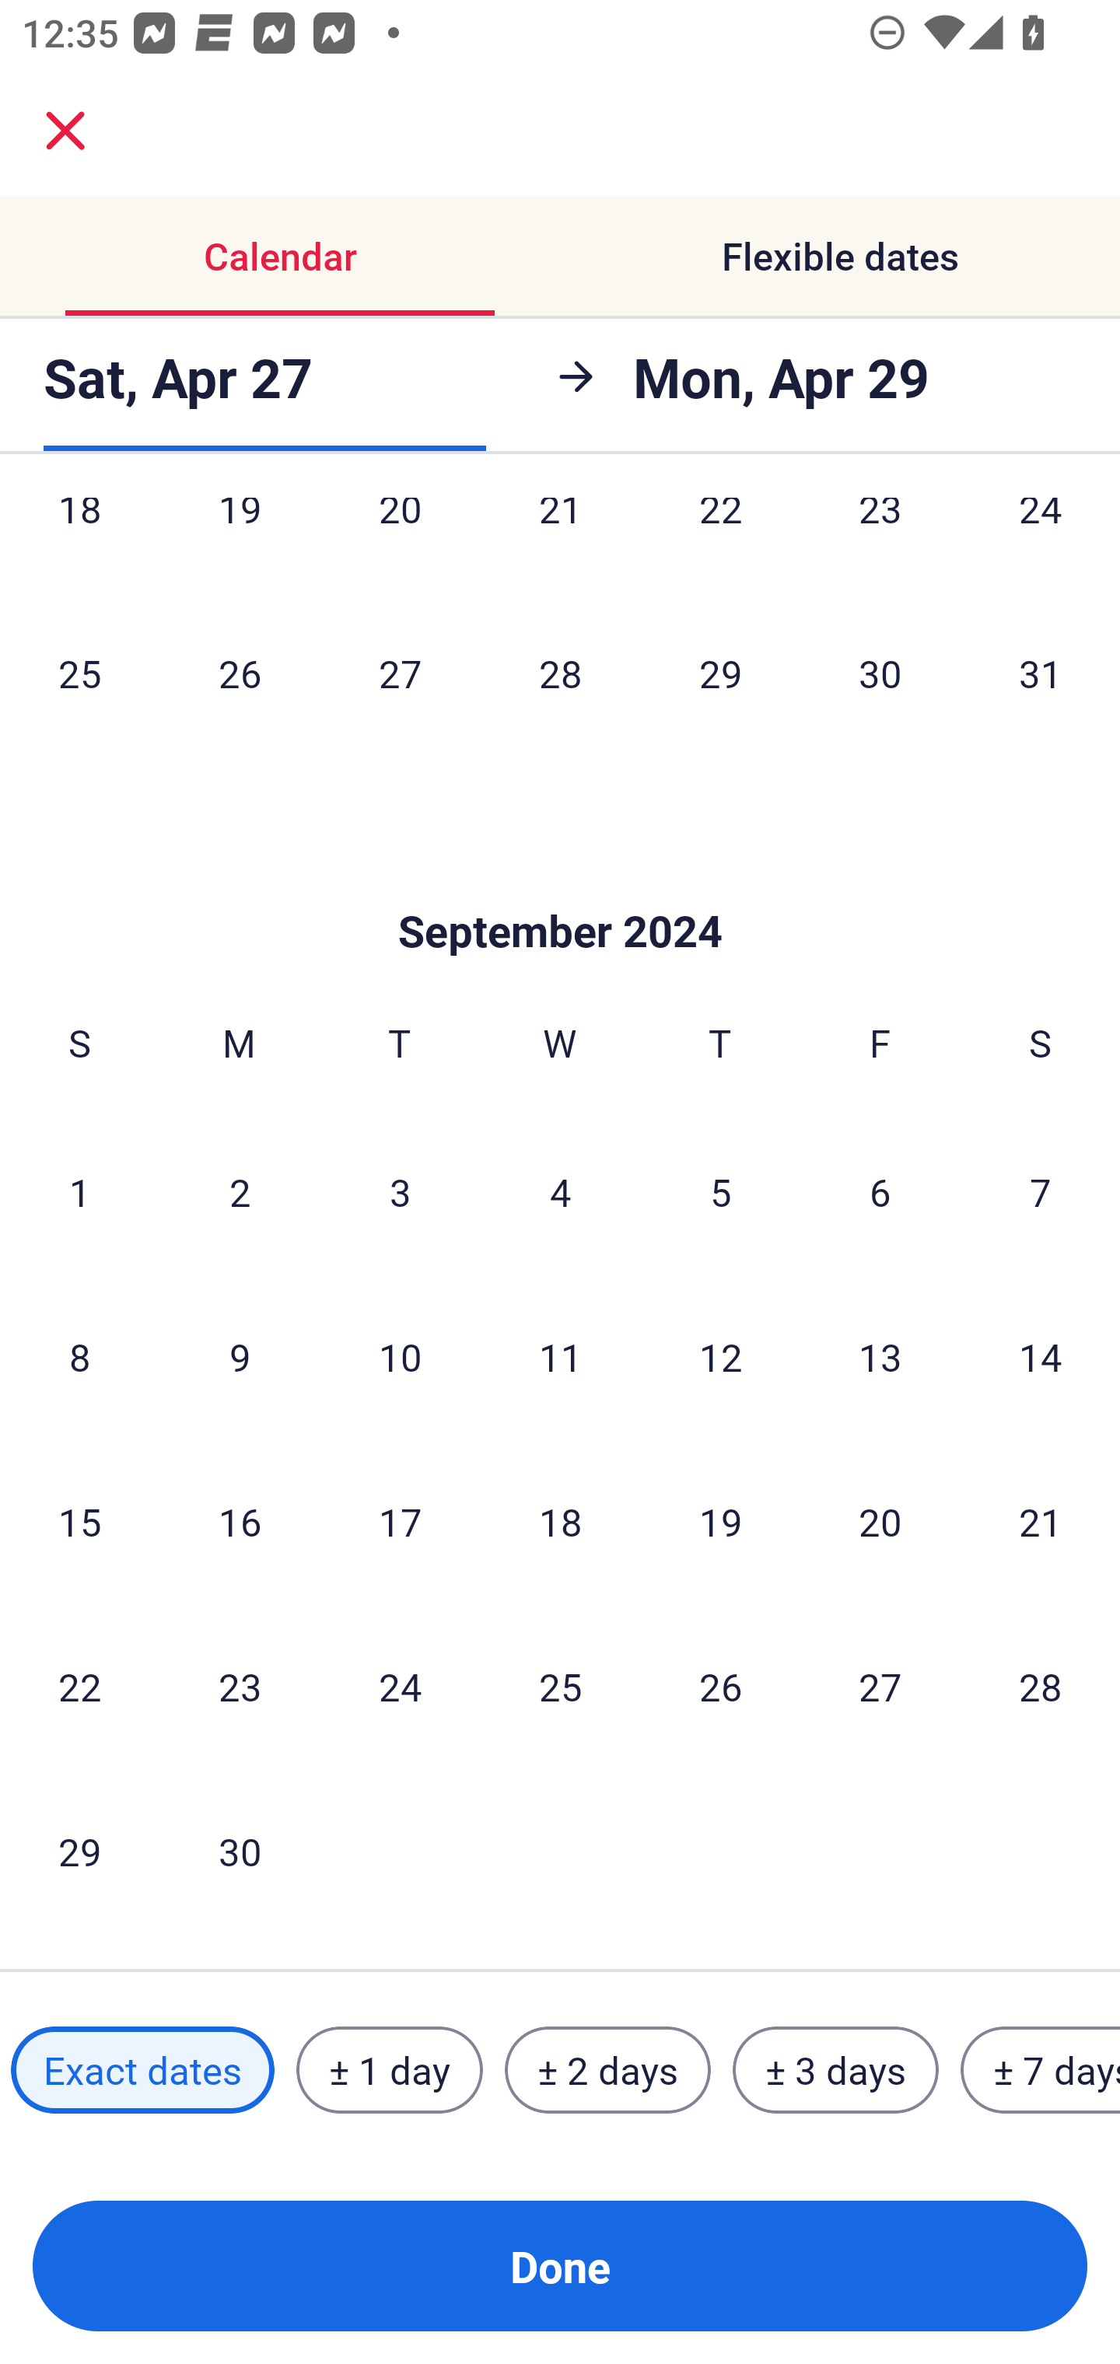 This screenshot has height=2364, width=1120. What do you see at coordinates (608, 2069) in the screenshot?
I see `± 2 days` at bounding box center [608, 2069].